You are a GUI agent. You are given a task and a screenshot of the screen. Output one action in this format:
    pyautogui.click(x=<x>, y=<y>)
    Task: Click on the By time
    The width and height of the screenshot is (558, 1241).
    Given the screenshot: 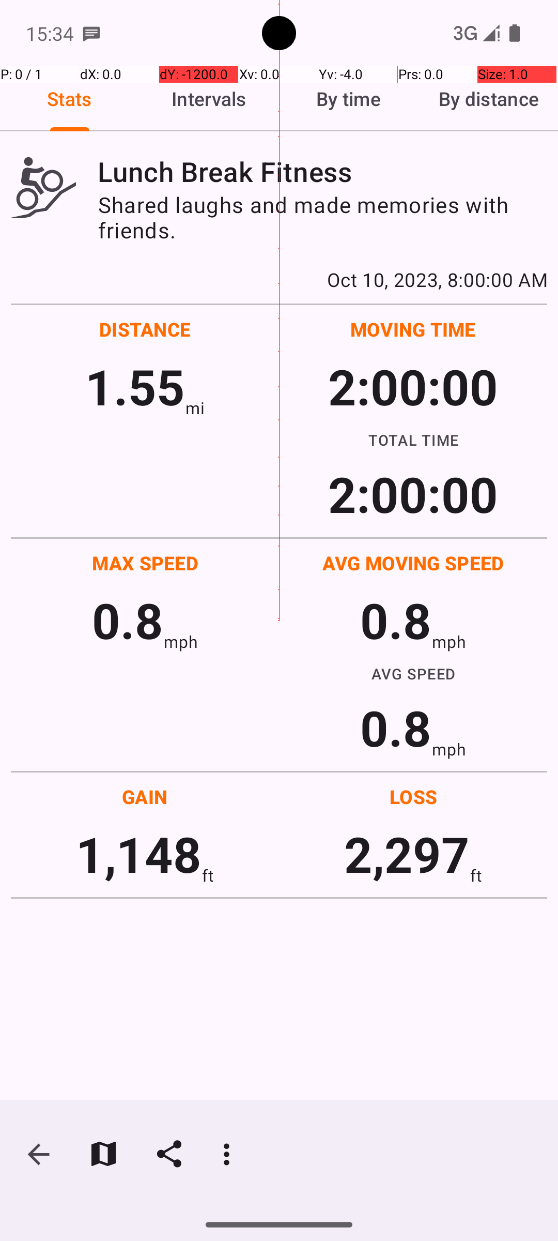 What is the action you would take?
    pyautogui.click(x=349, y=99)
    